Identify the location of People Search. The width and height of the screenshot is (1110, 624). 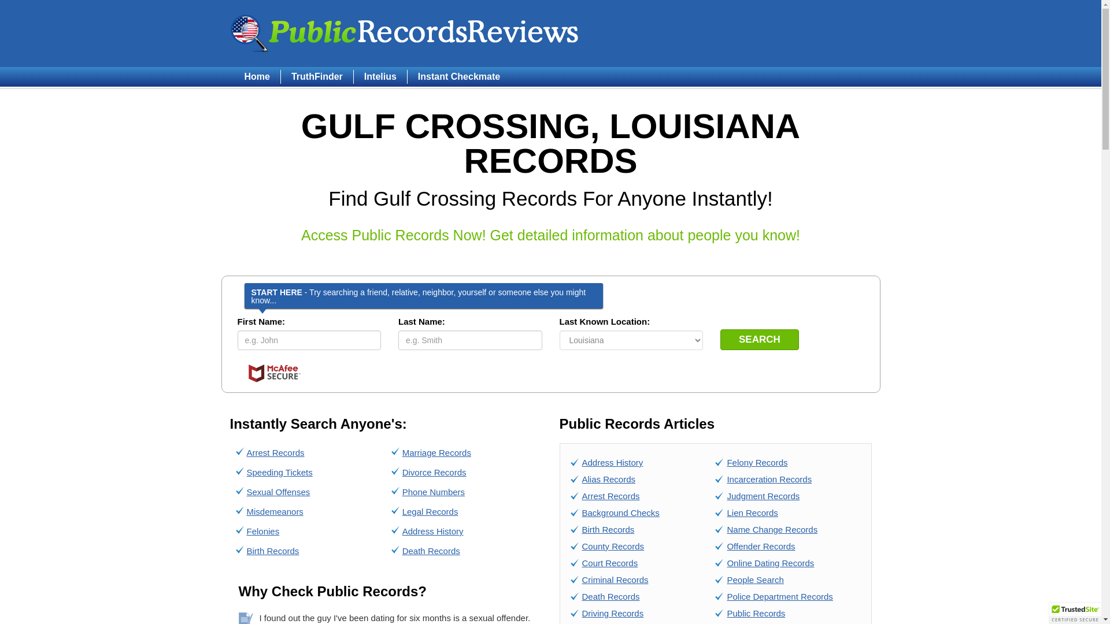
(755, 579).